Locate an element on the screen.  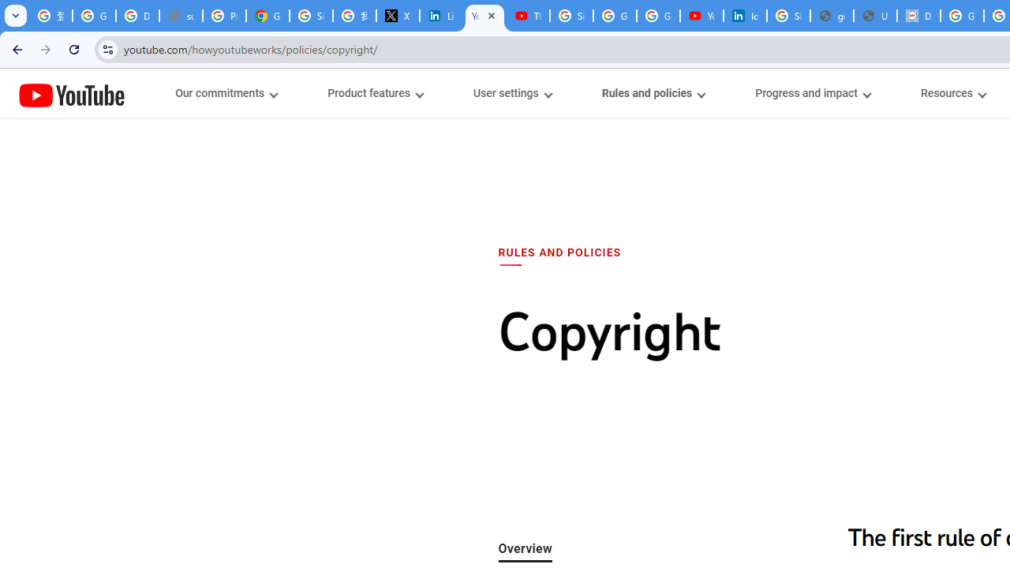
google_privacy_policy_en.pdf is located at coordinates (832, 16).